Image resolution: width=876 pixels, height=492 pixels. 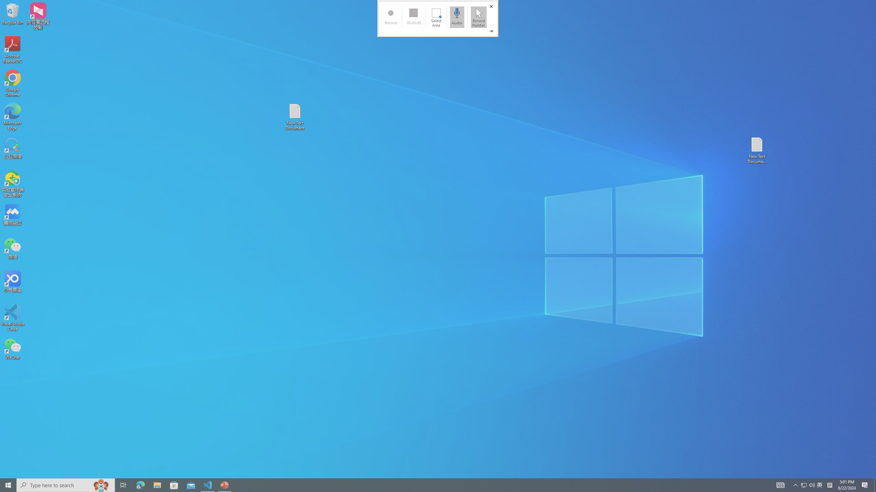 What do you see at coordinates (491, 6) in the screenshot?
I see `Close (Windows logo key+Shift+Q)` at bounding box center [491, 6].